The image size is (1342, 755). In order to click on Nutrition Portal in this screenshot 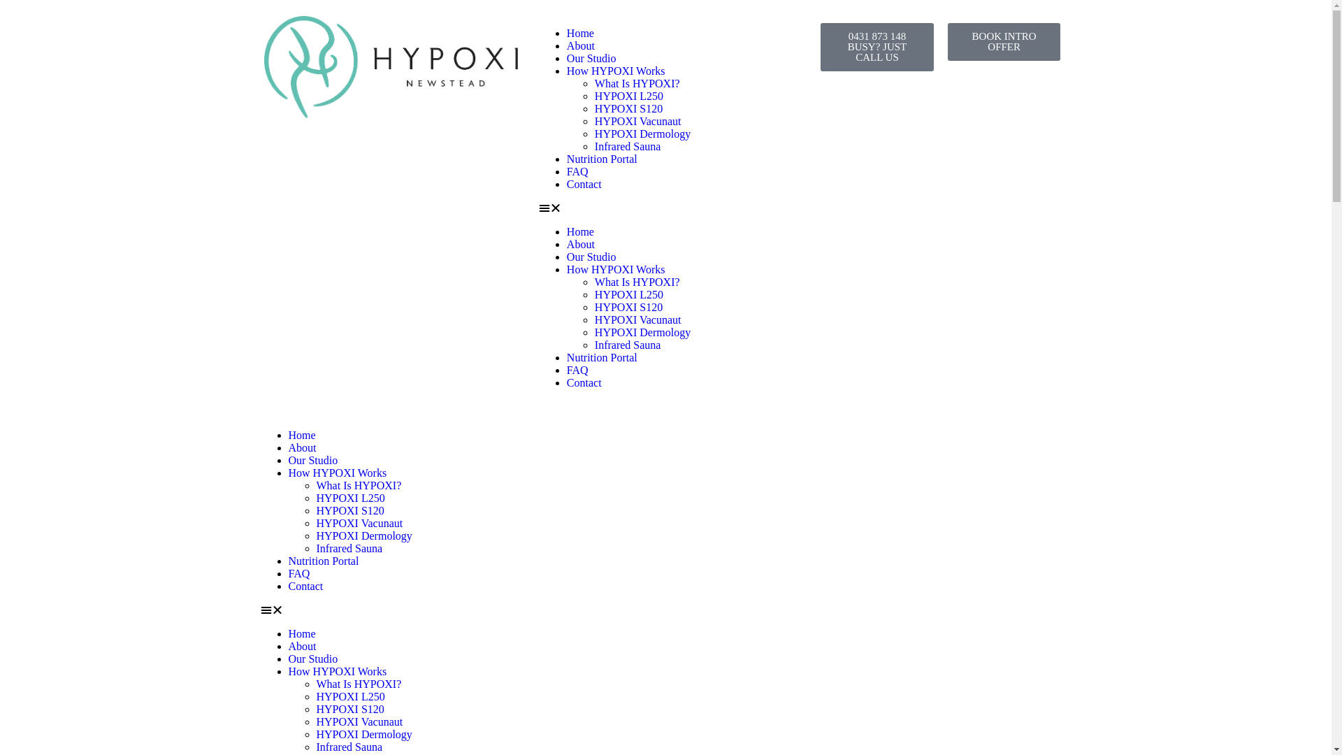, I will do `click(603, 159)`.